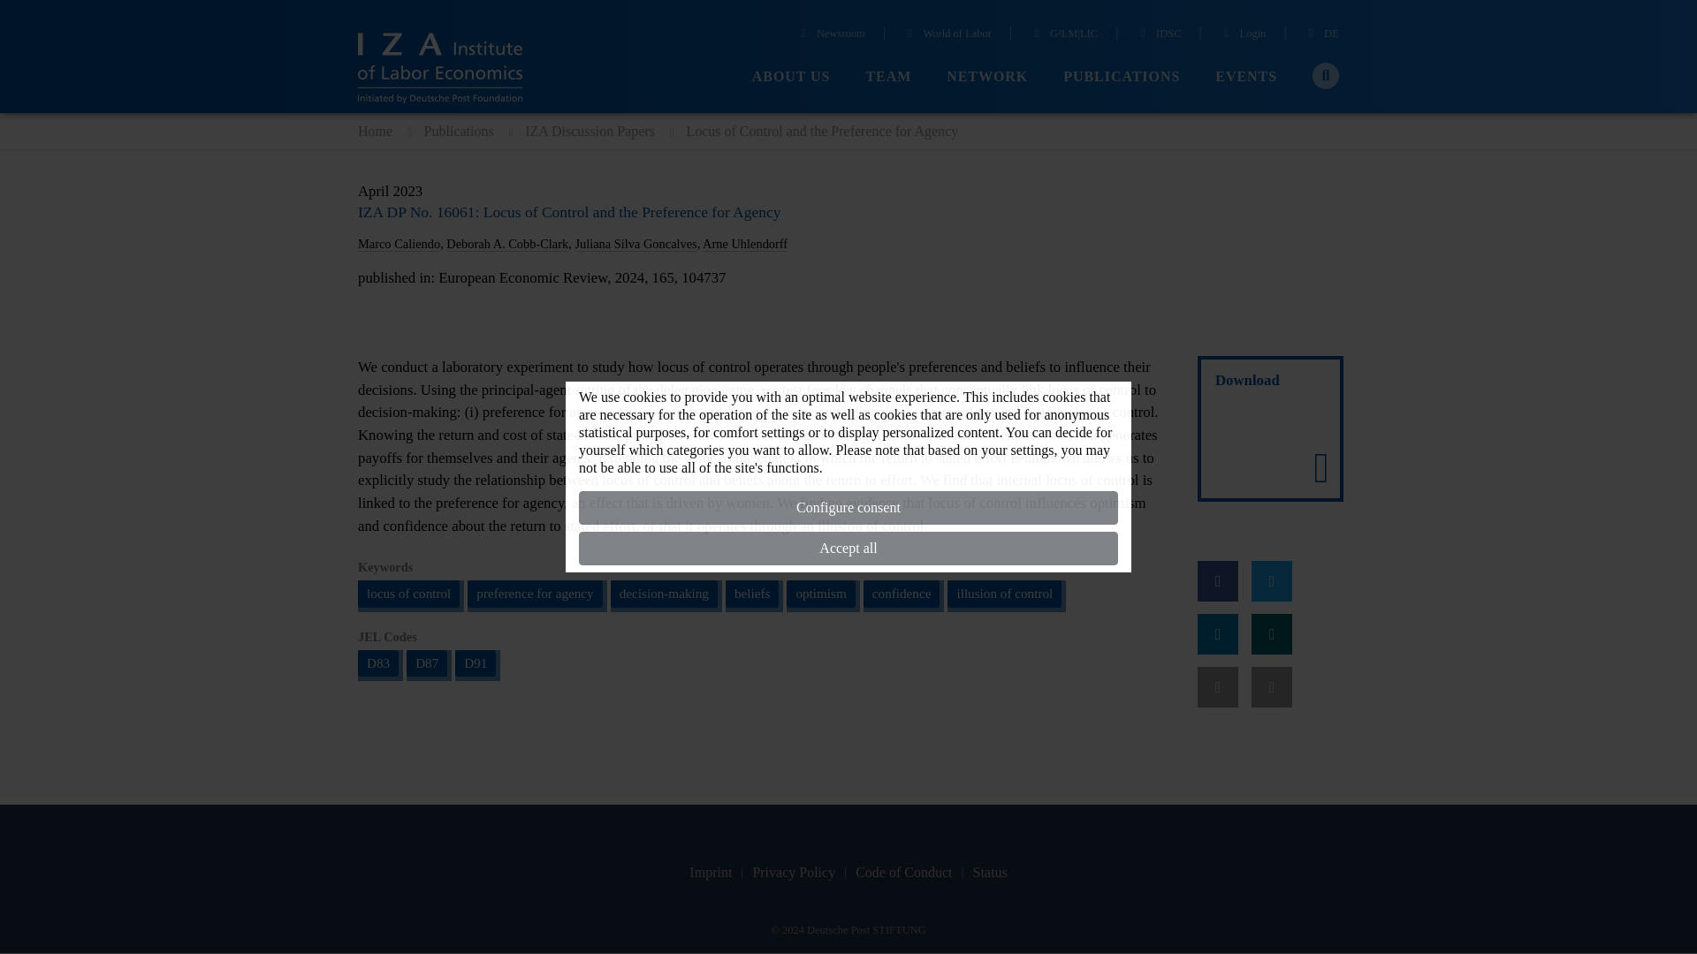 The image size is (1697, 954). I want to click on Newsroom, so click(831, 35).